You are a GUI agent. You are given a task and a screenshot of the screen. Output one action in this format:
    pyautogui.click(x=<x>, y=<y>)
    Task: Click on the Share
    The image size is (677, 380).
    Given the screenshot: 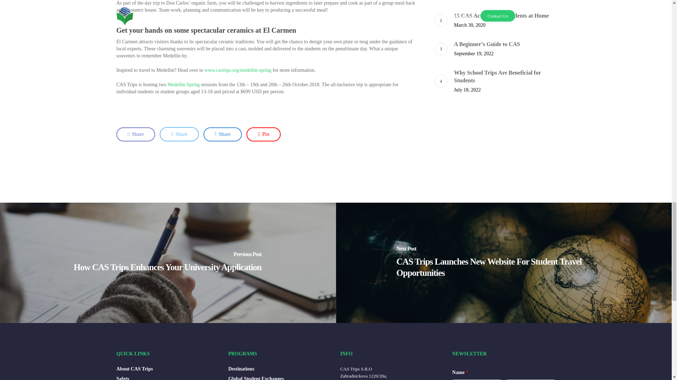 What is the action you would take?
    pyautogui.click(x=179, y=134)
    